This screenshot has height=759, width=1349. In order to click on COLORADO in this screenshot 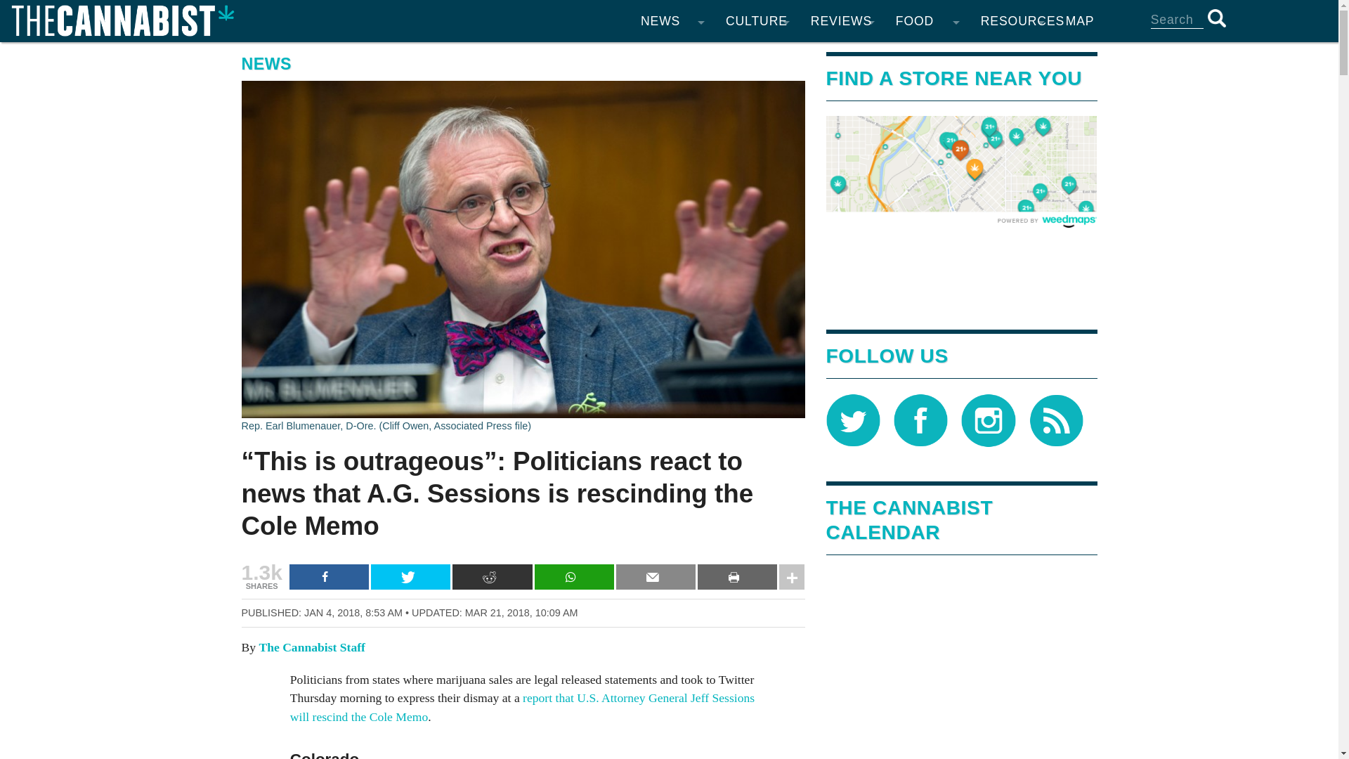, I will do `click(672, 56)`.